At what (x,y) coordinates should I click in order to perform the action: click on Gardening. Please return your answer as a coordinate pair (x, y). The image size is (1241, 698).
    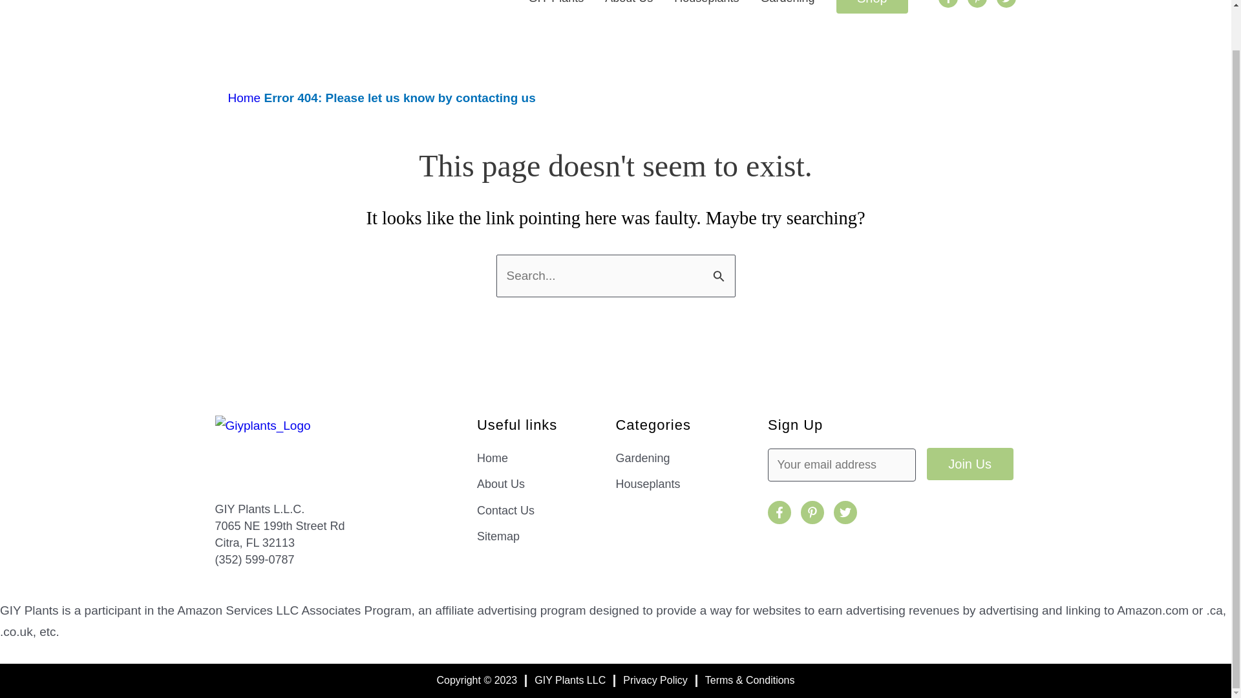
    Looking at the image, I should click on (787, 5).